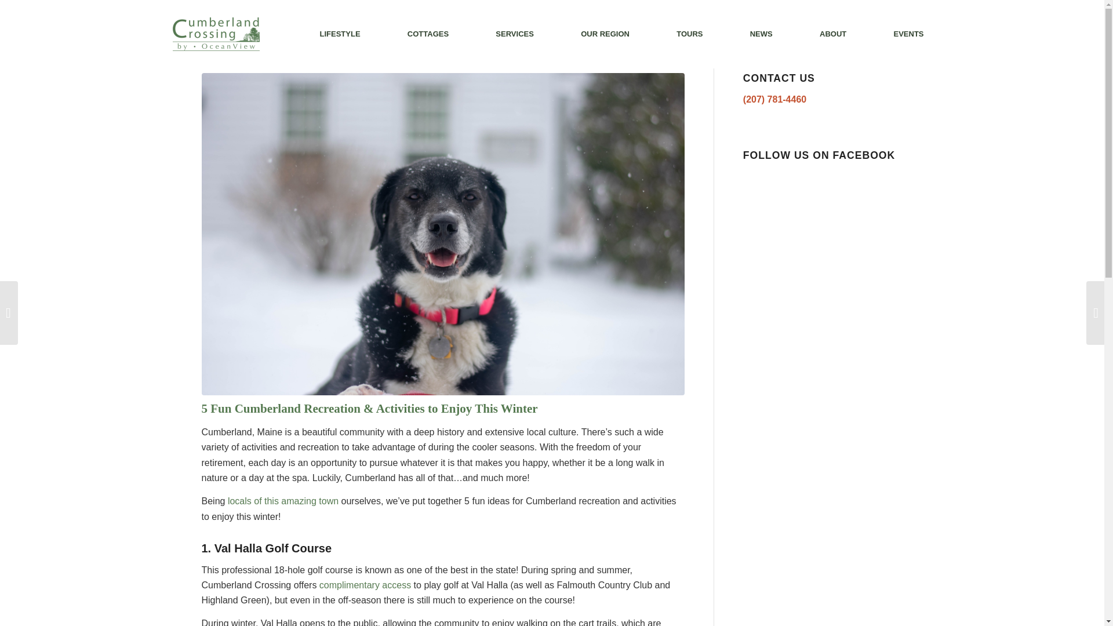  What do you see at coordinates (365, 585) in the screenshot?
I see `complimentary access` at bounding box center [365, 585].